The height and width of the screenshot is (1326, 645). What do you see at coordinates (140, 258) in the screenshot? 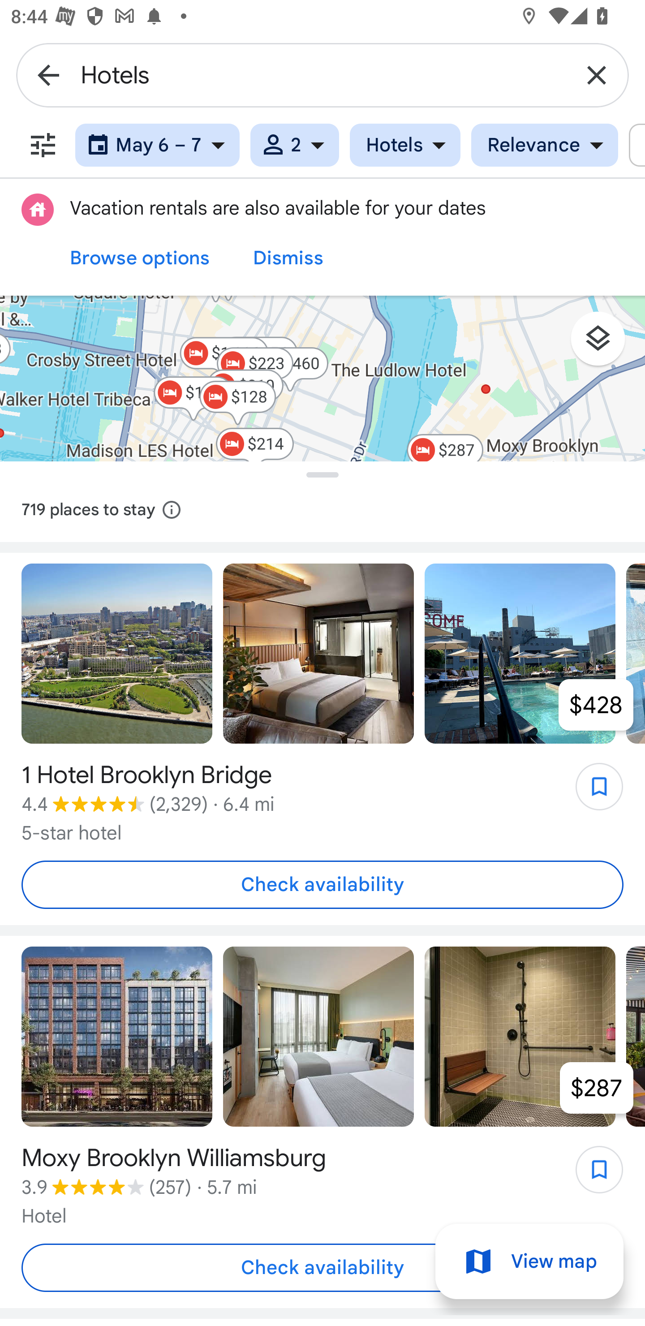
I see `Browse options` at bounding box center [140, 258].